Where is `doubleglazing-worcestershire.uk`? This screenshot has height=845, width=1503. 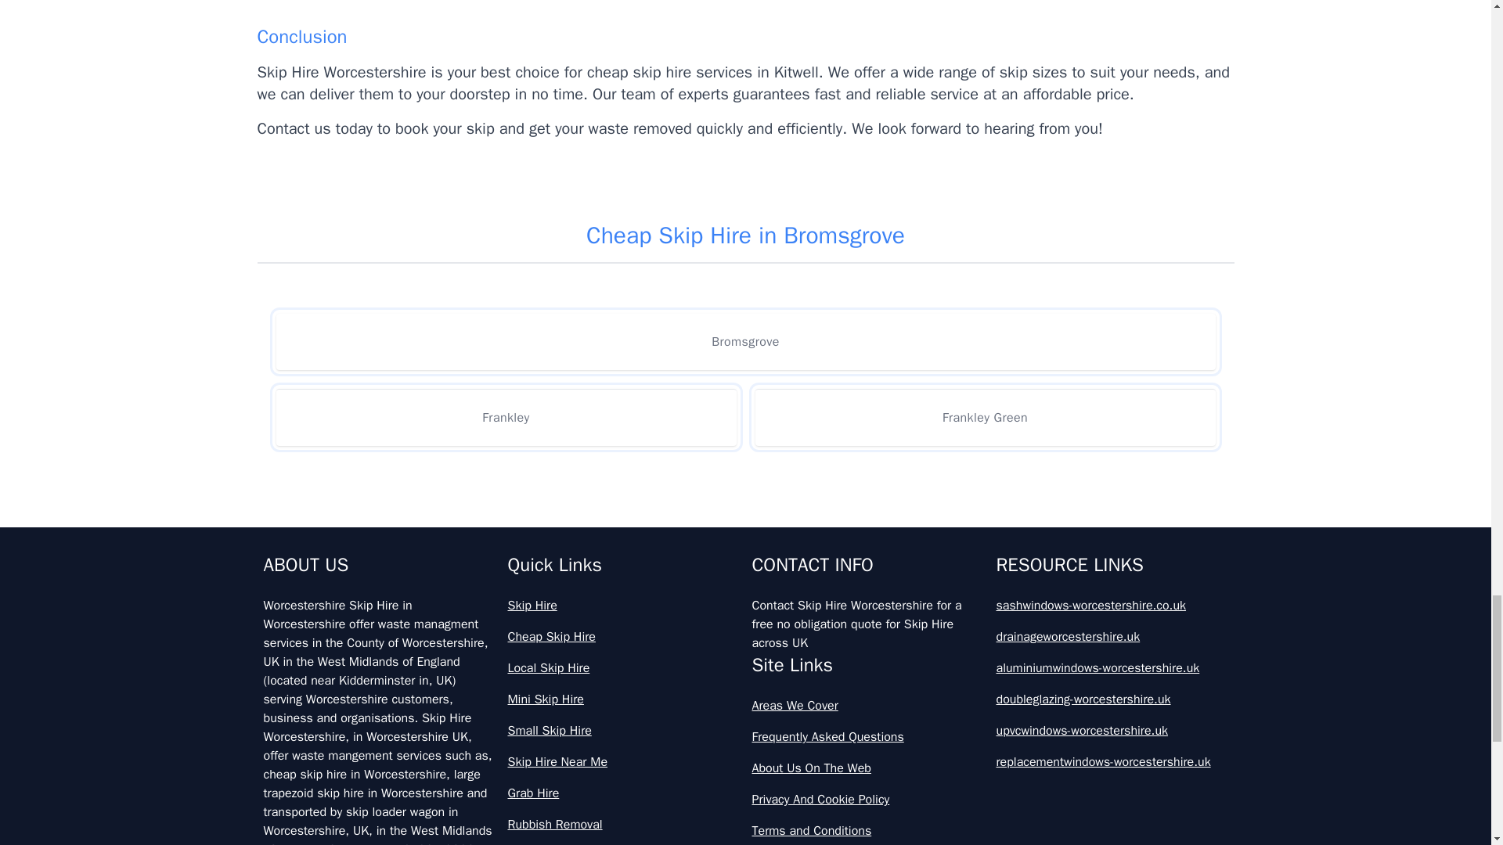 doubleglazing-worcestershire.uk is located at coordinates (1112, 699).